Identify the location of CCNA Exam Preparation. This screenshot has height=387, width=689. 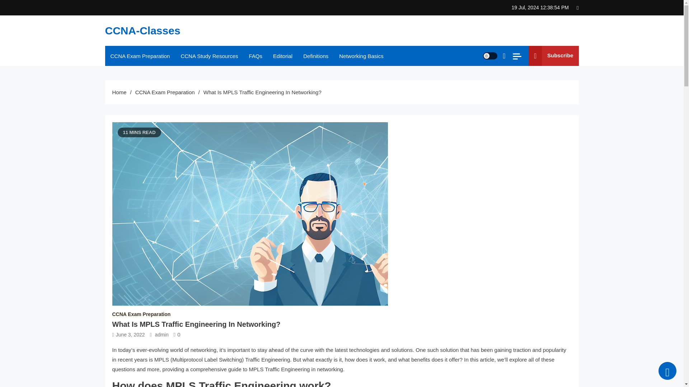
(141, 314).